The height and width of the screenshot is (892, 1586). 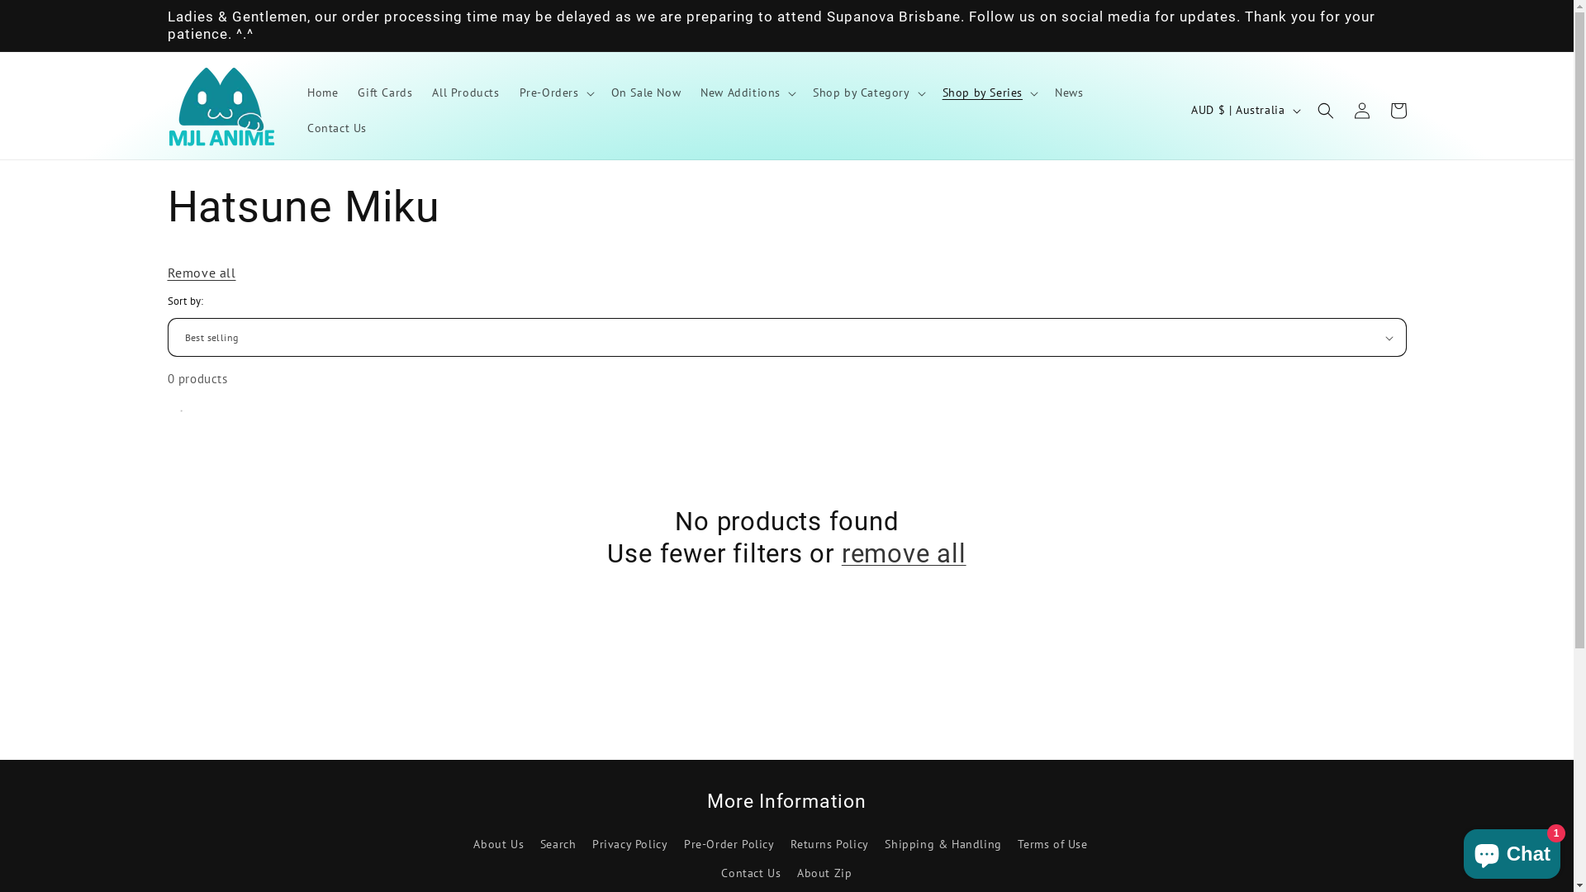 I want to click on Contact Us, so click(x=751, y=874).